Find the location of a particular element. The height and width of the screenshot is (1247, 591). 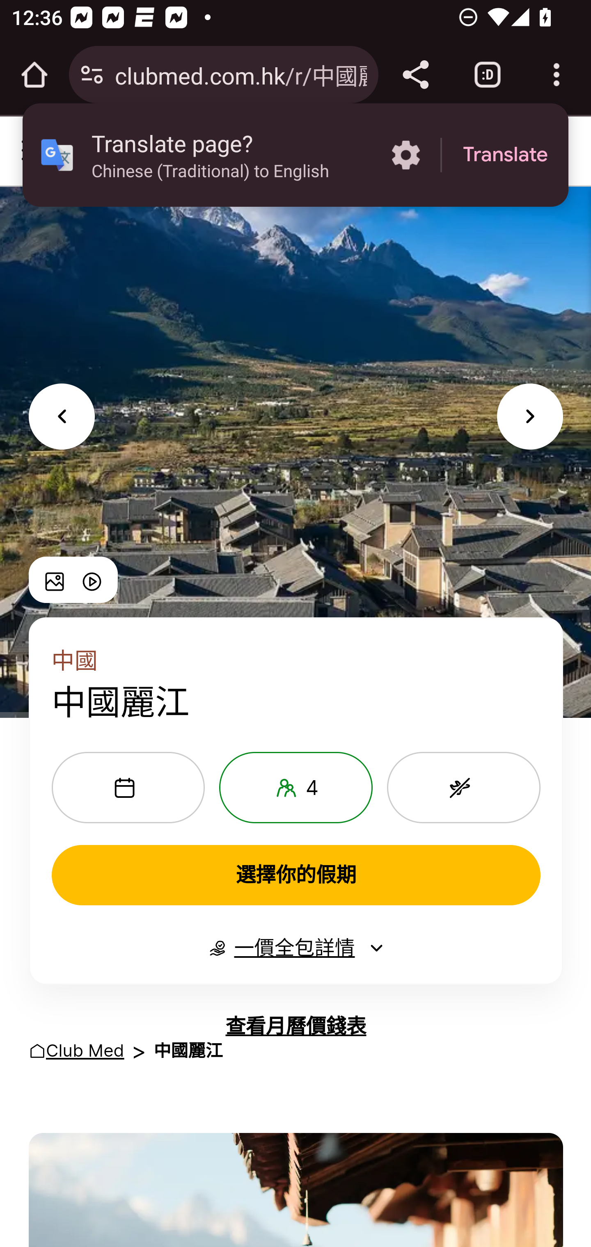

查看月曆價錢表 is located at coordinates (295, 1027).